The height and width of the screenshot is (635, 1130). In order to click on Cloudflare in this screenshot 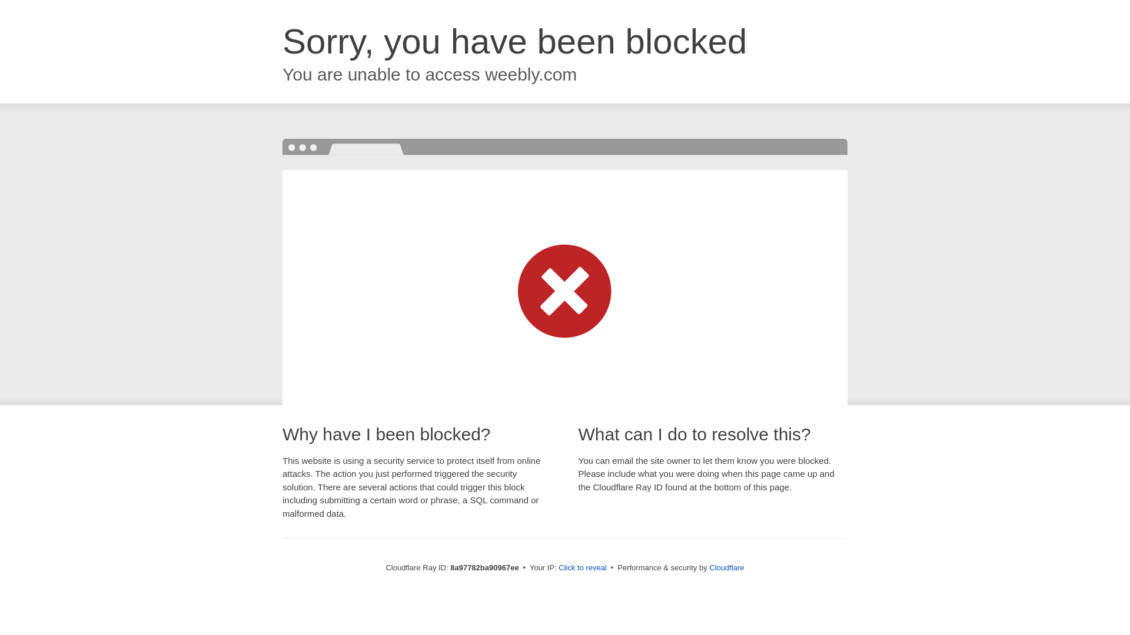, I will do `click(726, 567)`.